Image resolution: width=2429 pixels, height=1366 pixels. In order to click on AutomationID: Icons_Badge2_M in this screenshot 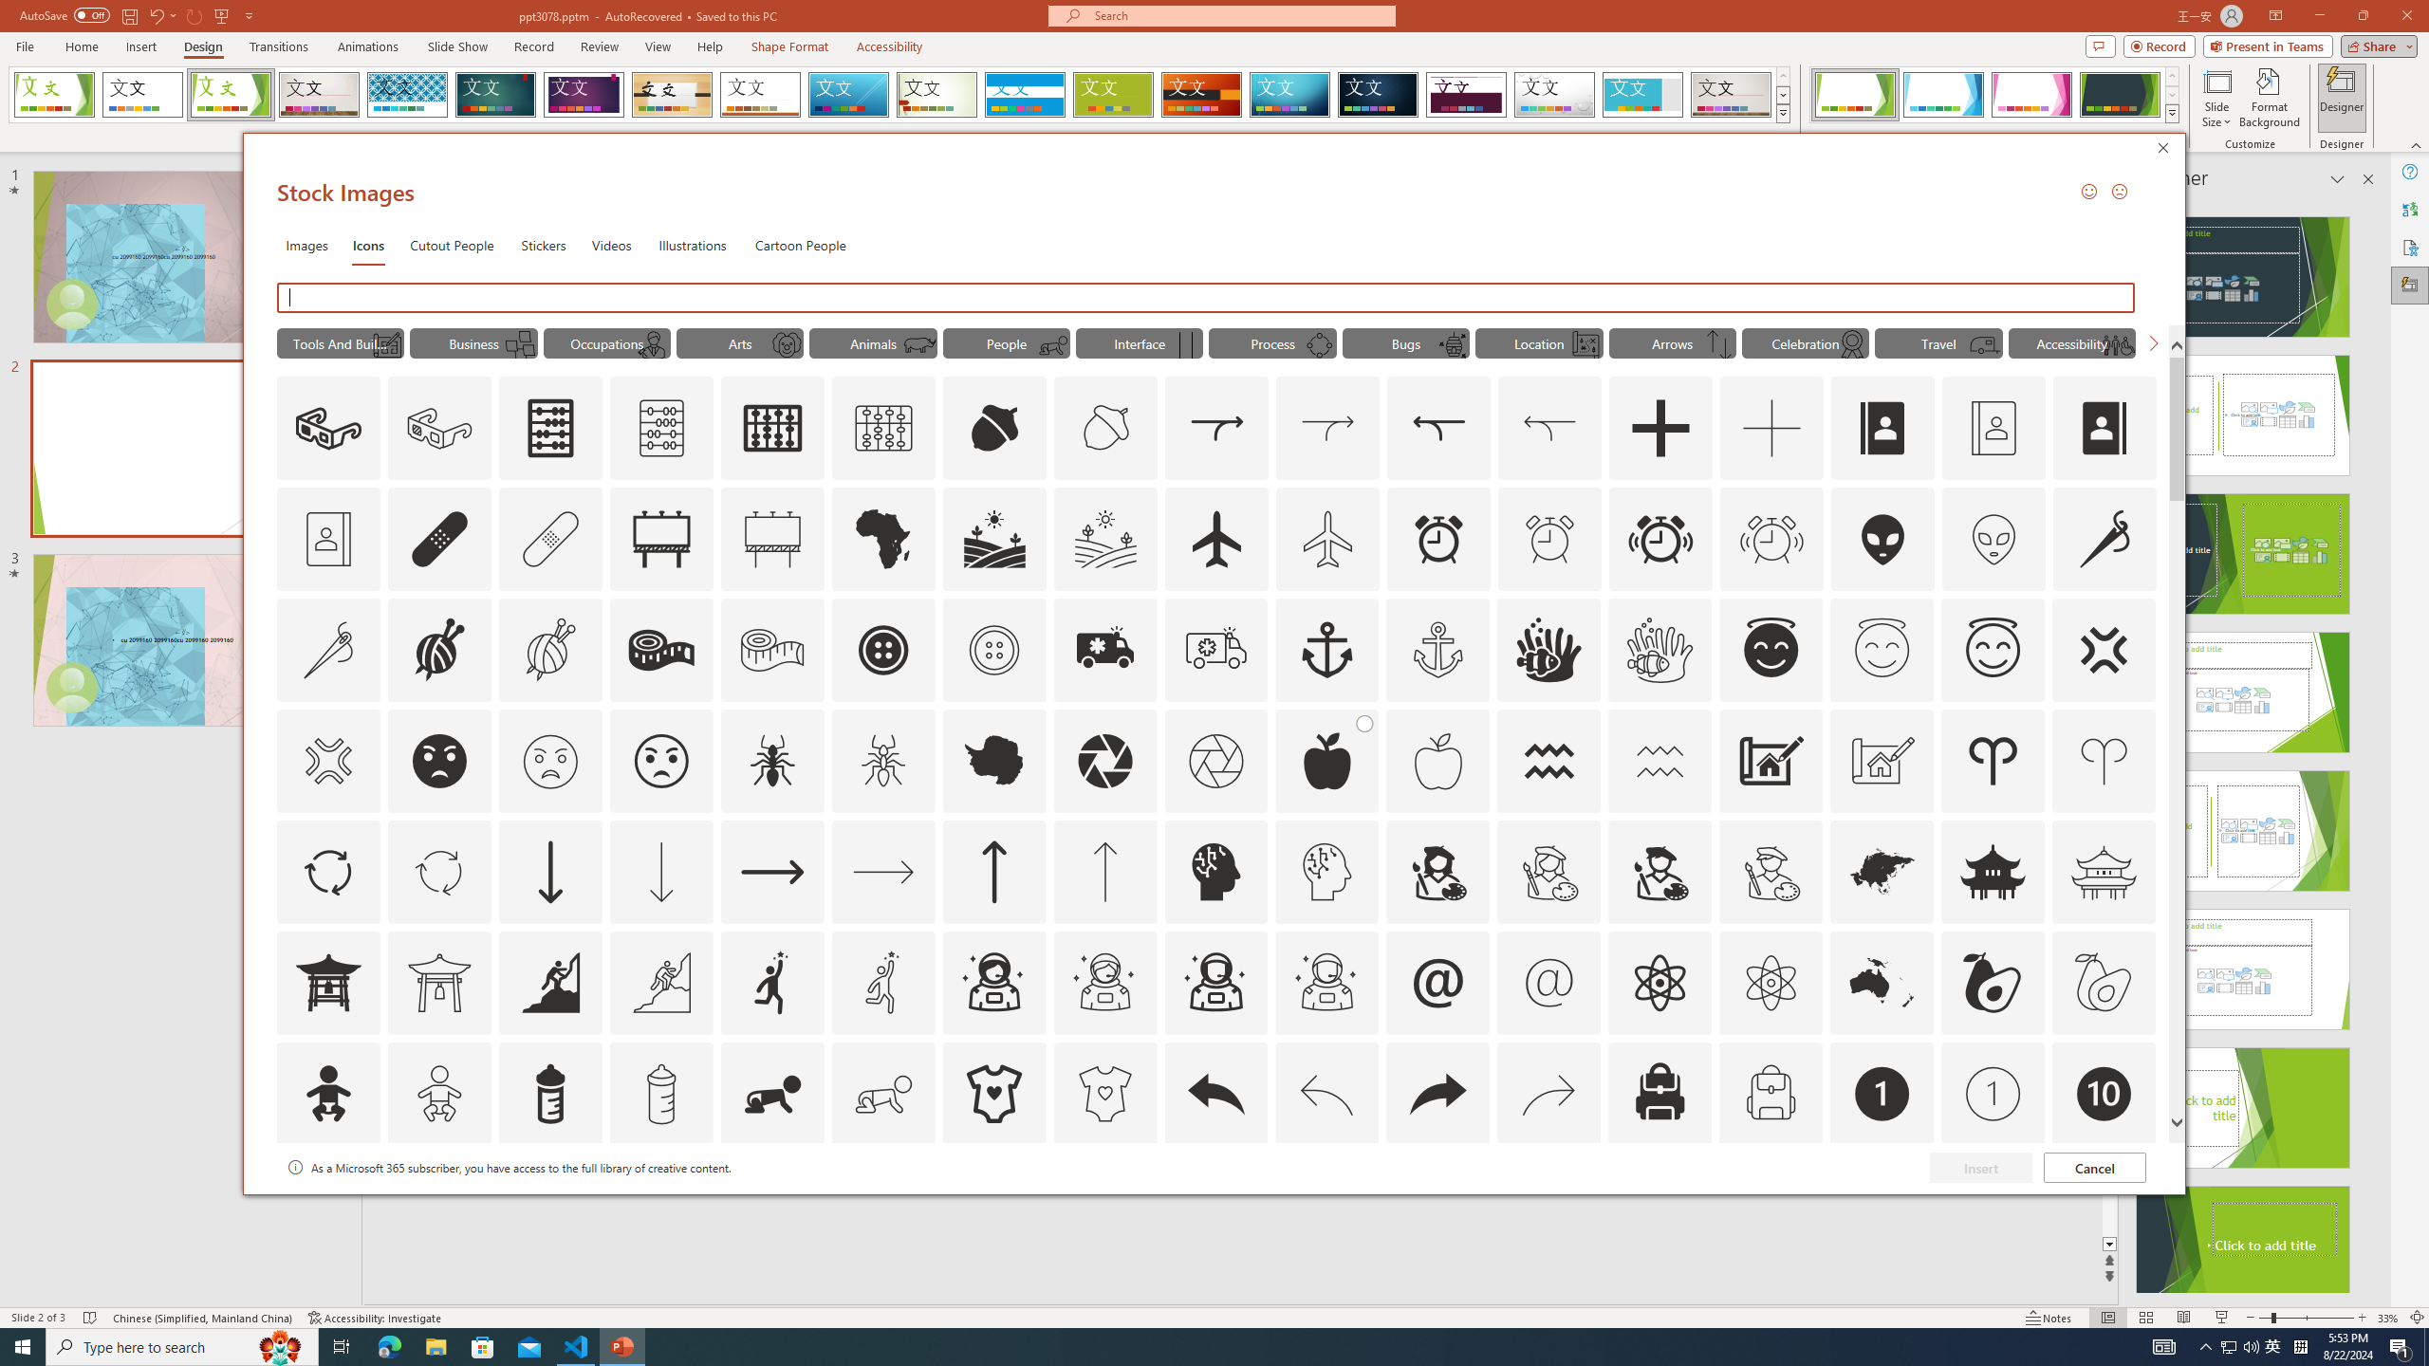, I will do `click(549, 1205)`.